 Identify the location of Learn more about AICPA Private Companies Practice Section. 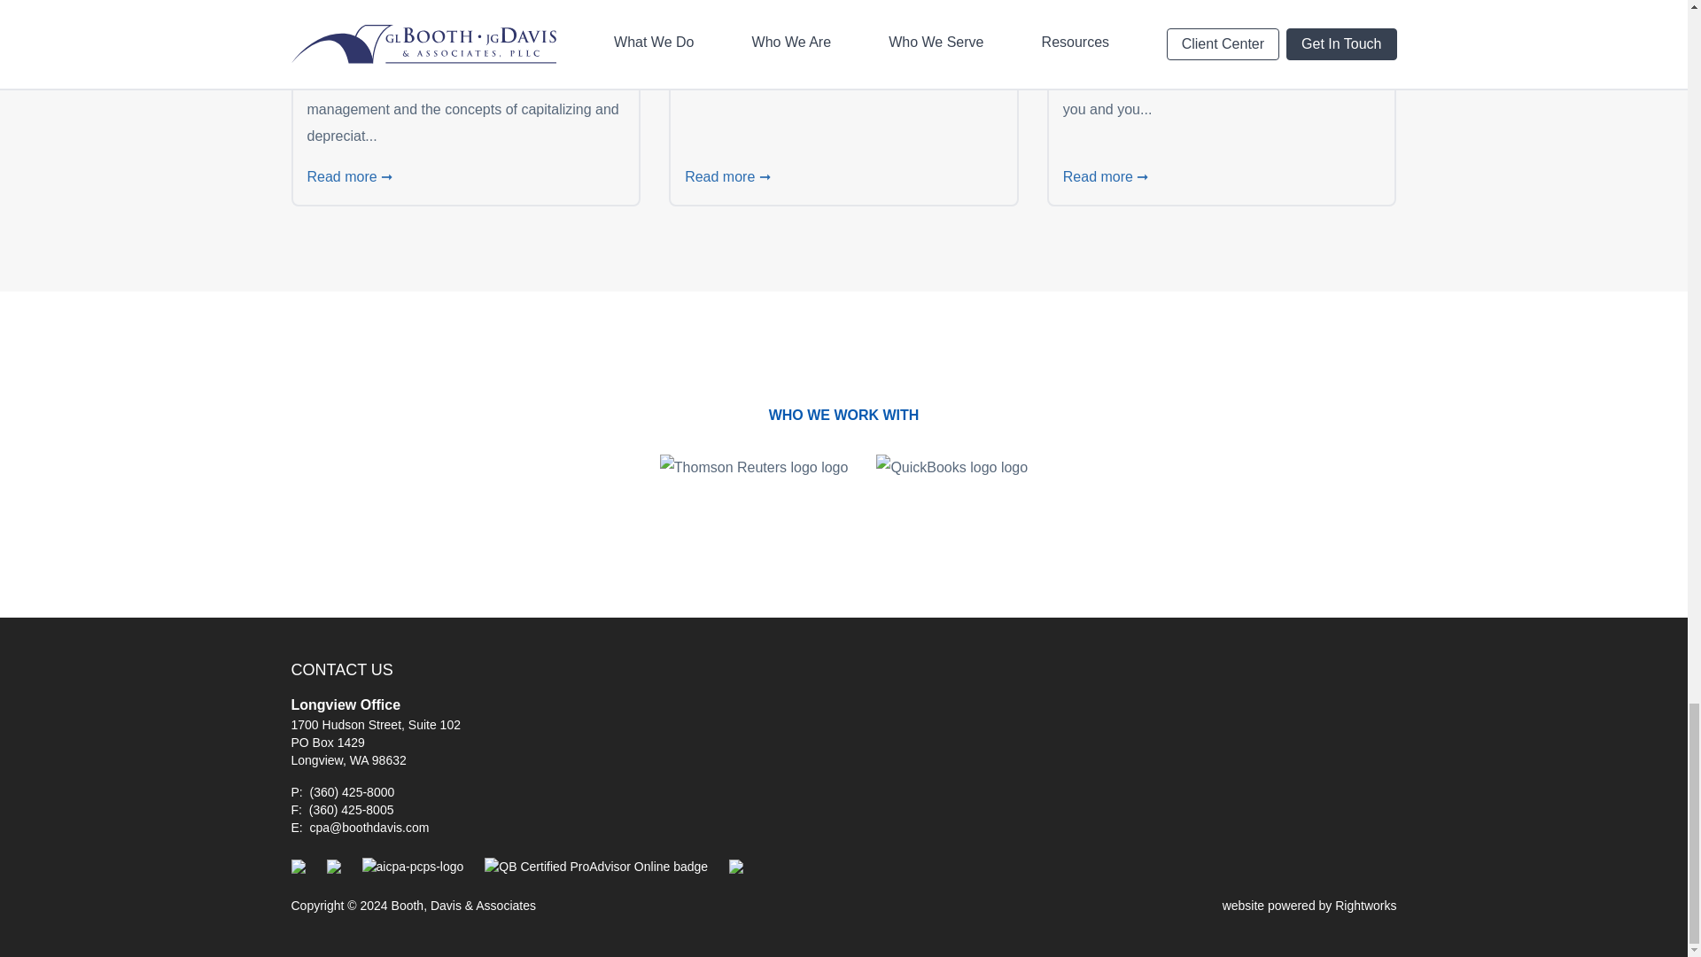
(411, 867).